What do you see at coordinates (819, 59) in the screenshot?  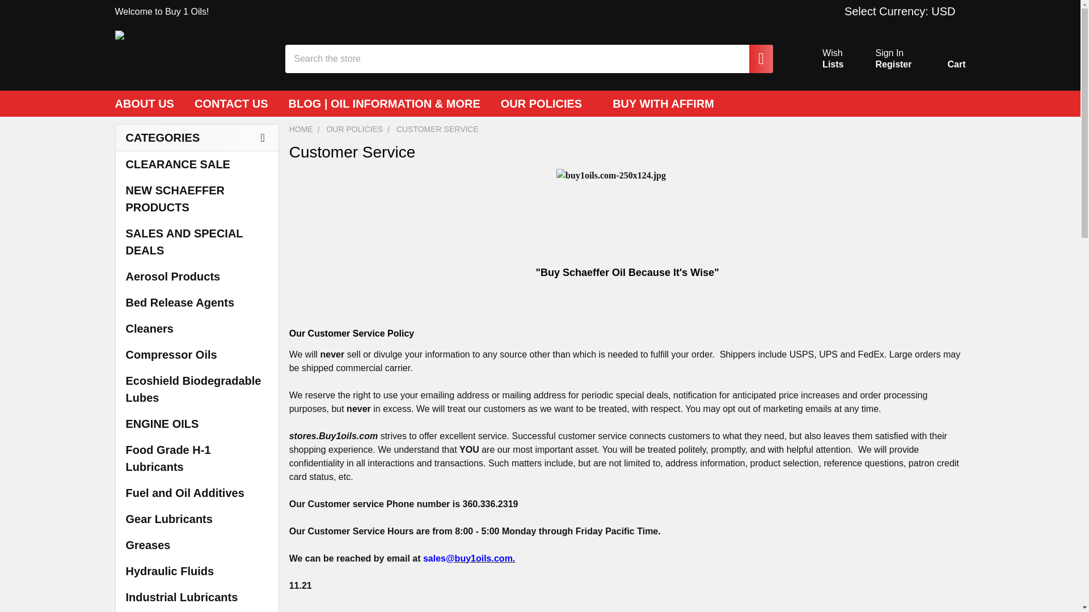 I see `buy1oils.com-250x124.jpg` at bounding box center [819, 59].